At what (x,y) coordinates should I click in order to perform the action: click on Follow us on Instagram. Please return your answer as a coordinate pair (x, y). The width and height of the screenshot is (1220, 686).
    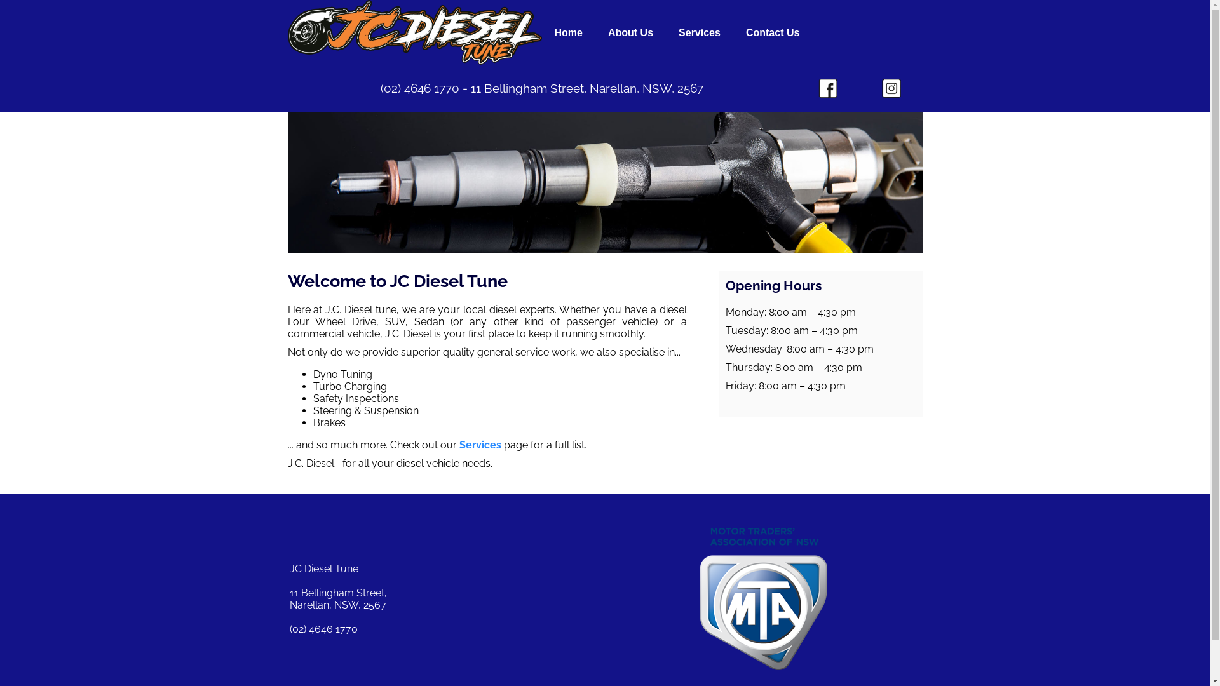
    Looking at the image, I should click on (891, 88).